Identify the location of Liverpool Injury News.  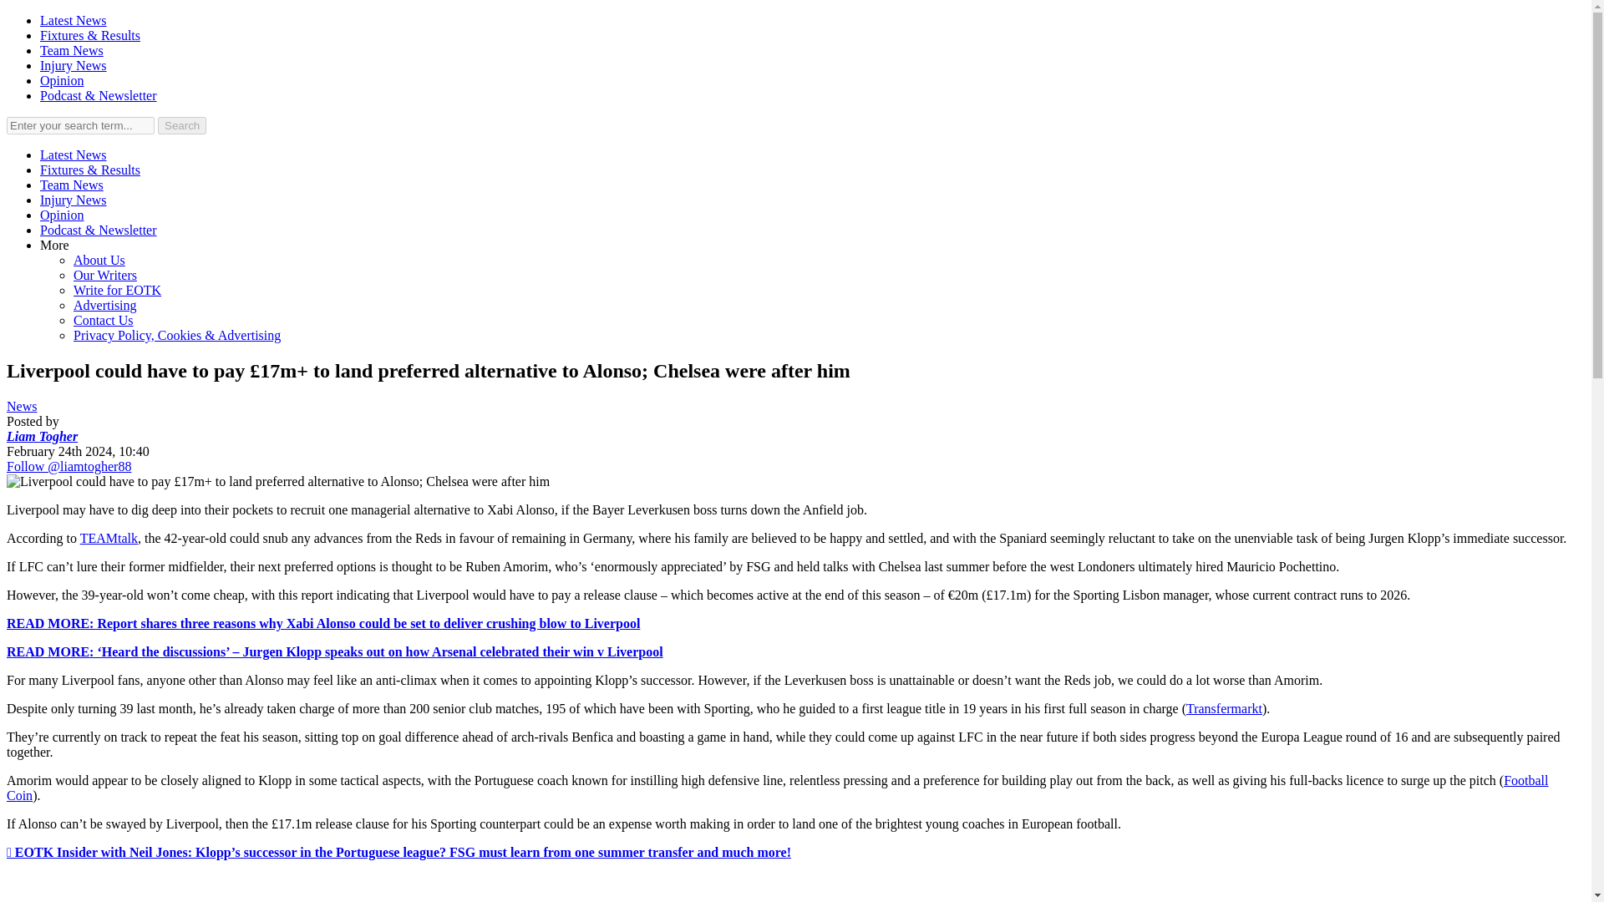
(74, 65).